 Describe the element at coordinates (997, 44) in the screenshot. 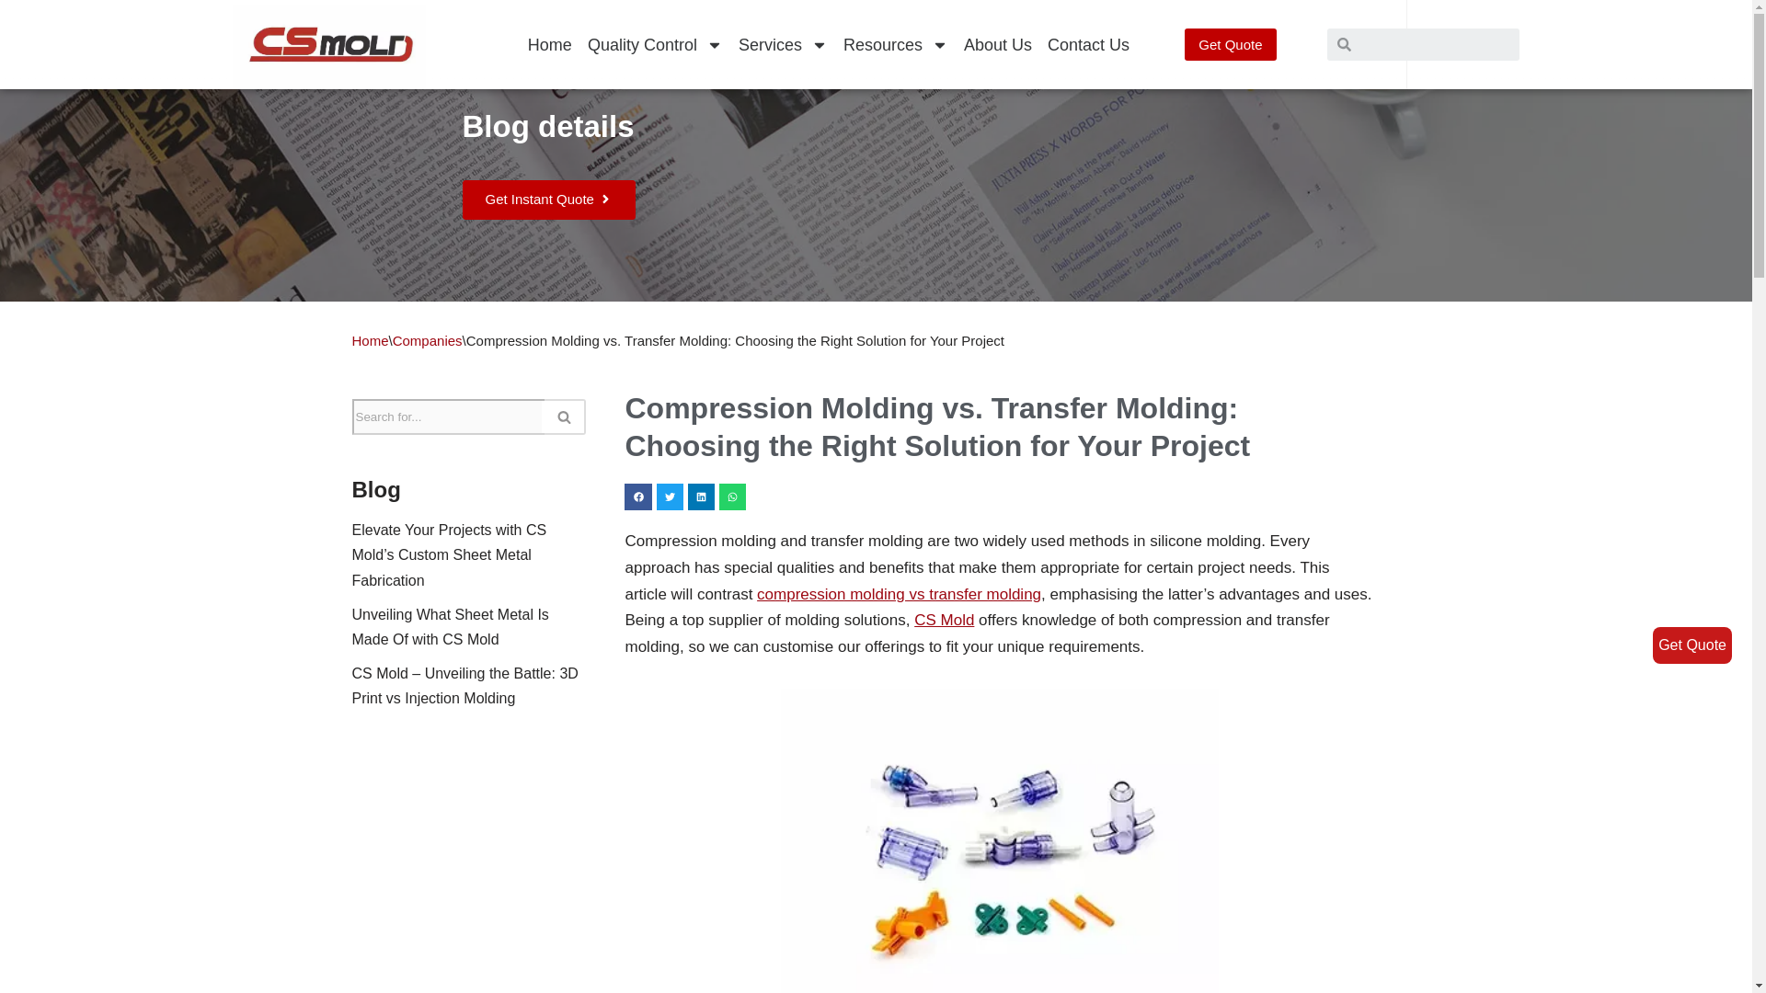

I see `About Us` at that location.